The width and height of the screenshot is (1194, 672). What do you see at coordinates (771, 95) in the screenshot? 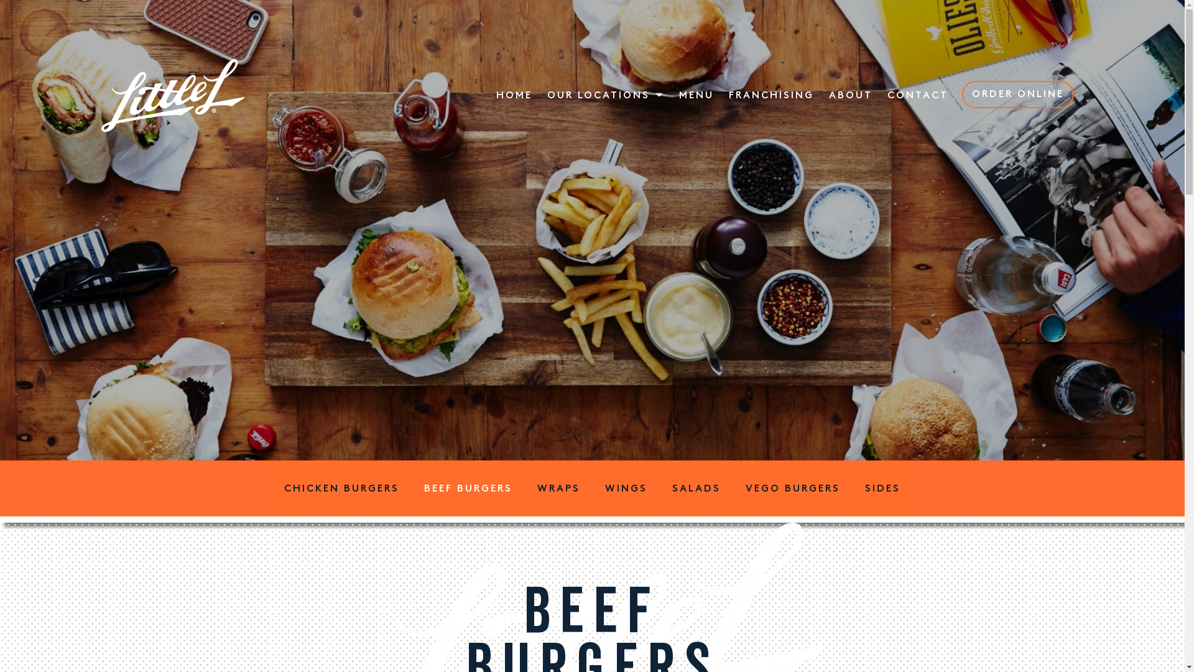
I see `FRANCHISING` at bounding box center [771, 95].